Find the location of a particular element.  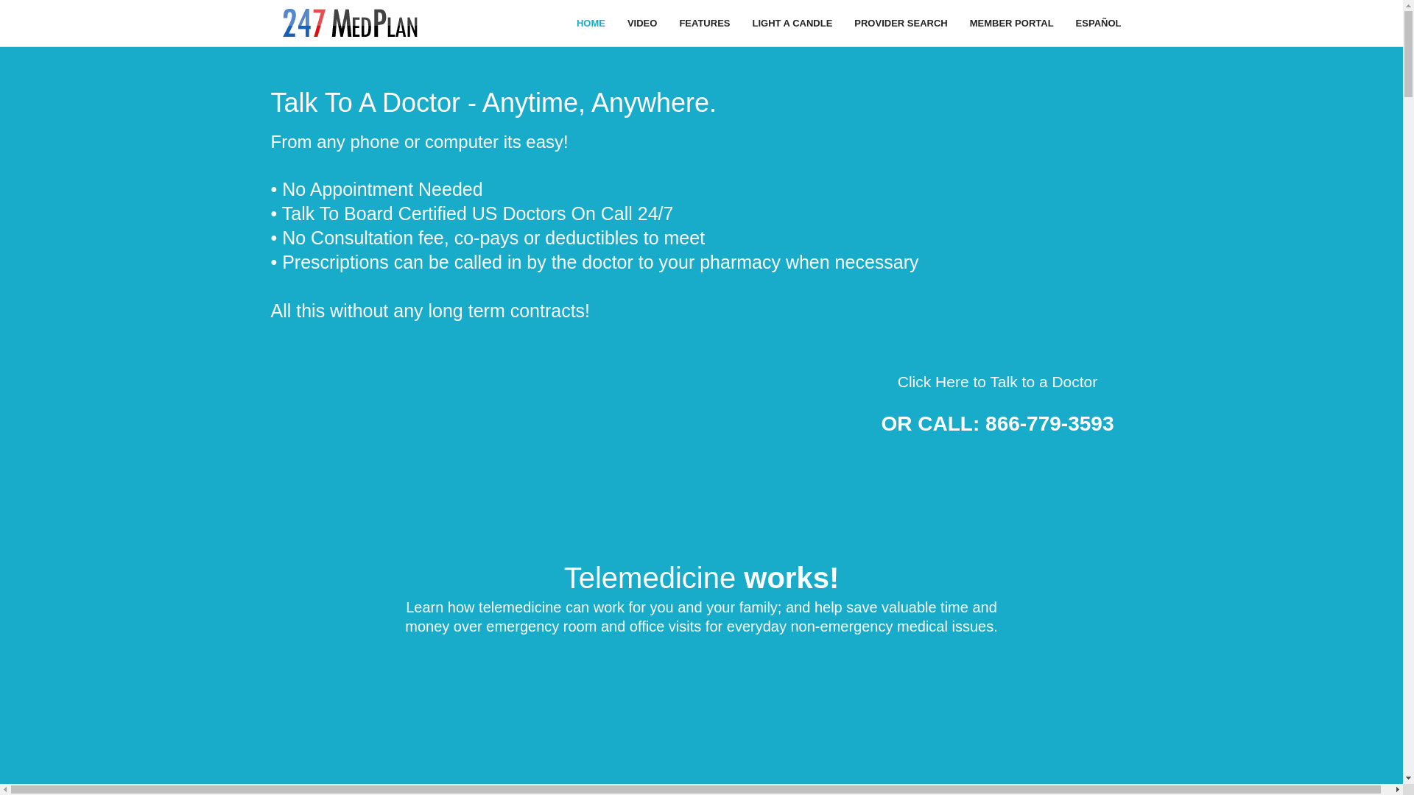

HOME is located at coordinates (591, 24).